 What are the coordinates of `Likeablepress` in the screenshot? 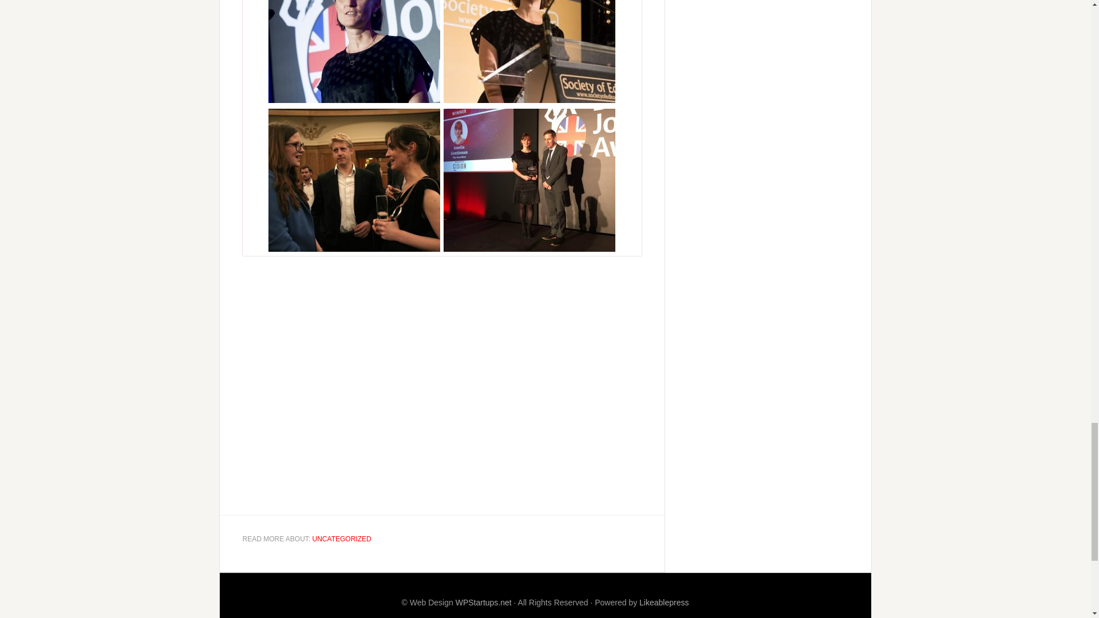 It's located at (664, 602).